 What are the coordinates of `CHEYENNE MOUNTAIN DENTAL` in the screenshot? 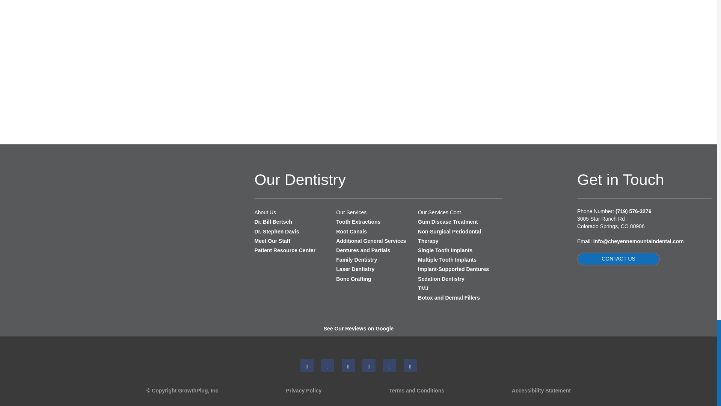 It's located at (82, 187).